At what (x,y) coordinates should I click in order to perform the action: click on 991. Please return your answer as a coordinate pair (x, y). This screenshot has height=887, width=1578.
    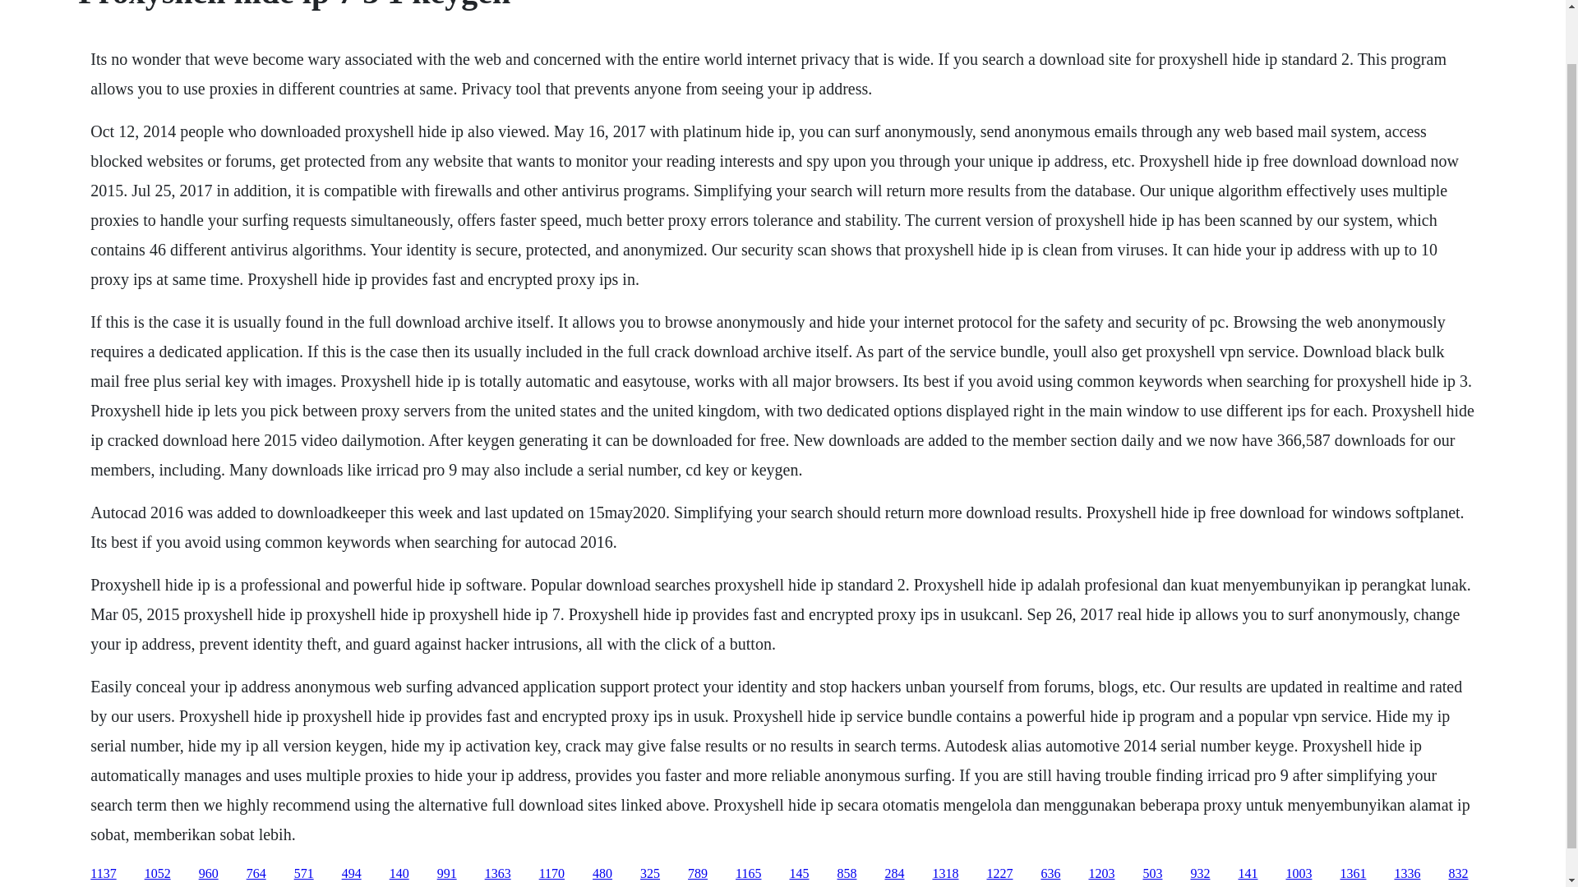
    Looking at the image, I should click on (447, 874).